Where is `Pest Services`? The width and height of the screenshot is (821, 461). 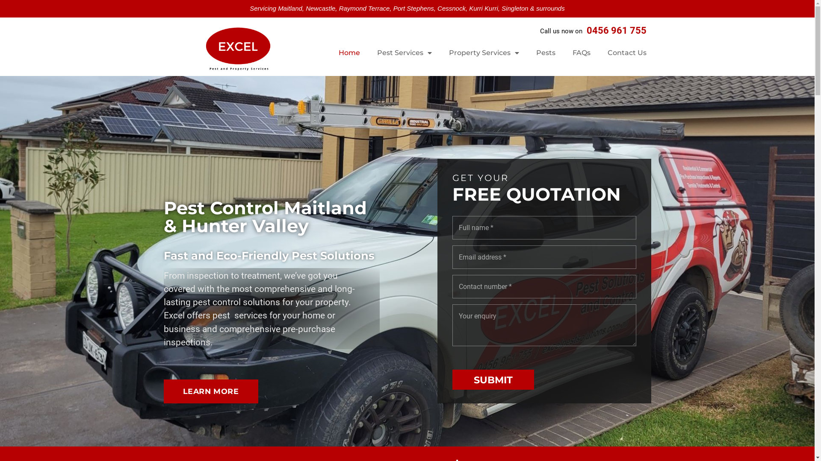 Pest Services is located at coordinates (405, 53).